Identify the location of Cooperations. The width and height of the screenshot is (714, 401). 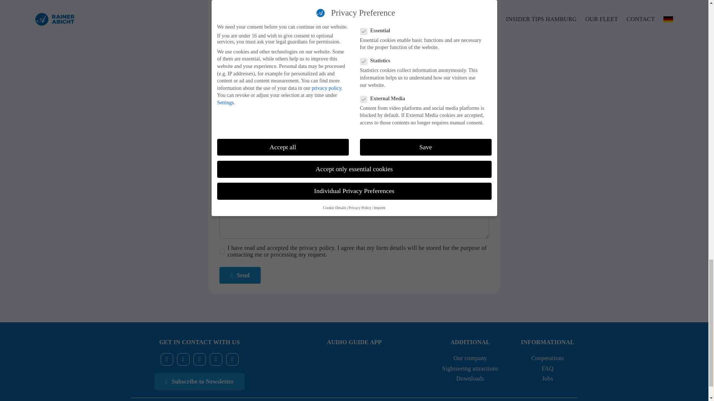
(547, 358).